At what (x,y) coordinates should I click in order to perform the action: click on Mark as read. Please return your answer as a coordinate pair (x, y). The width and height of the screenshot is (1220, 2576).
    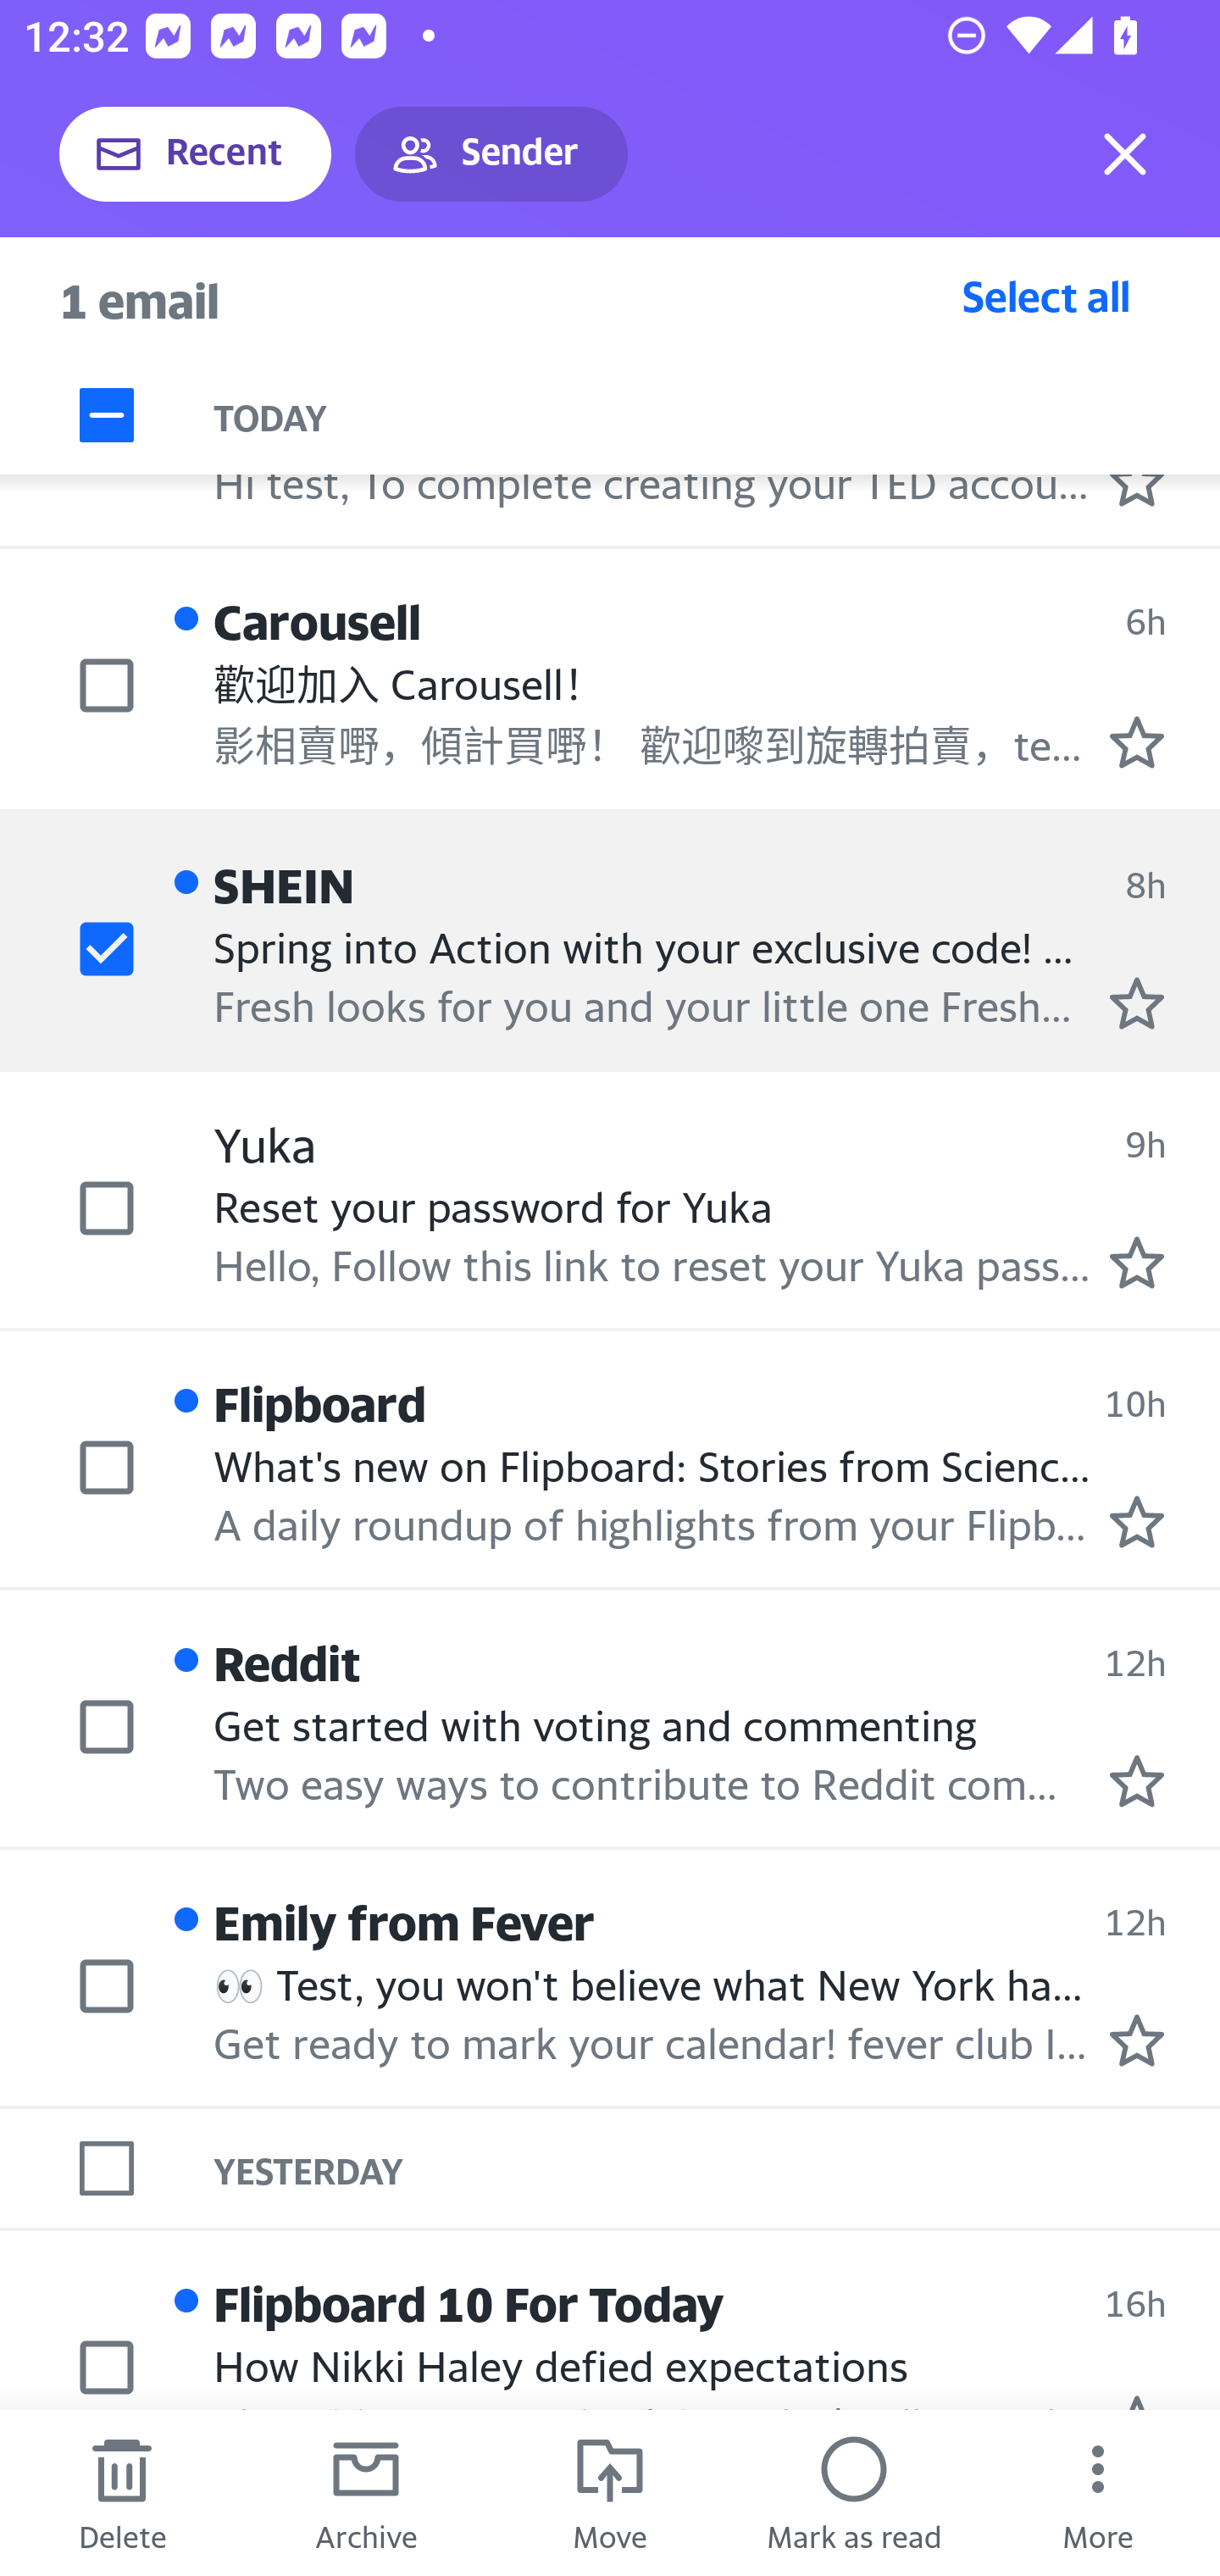
    Looking at the image, I should click on (854, 2493).